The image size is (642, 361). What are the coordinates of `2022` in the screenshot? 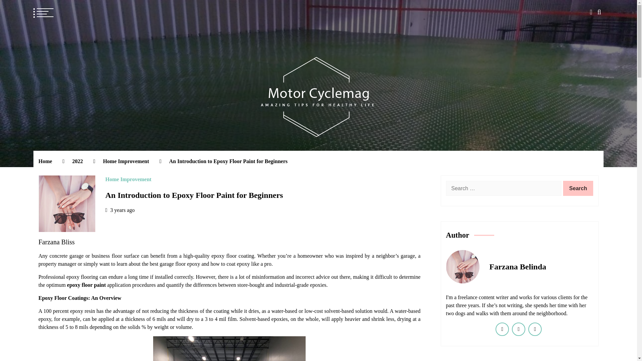 It's located at (77, 161).